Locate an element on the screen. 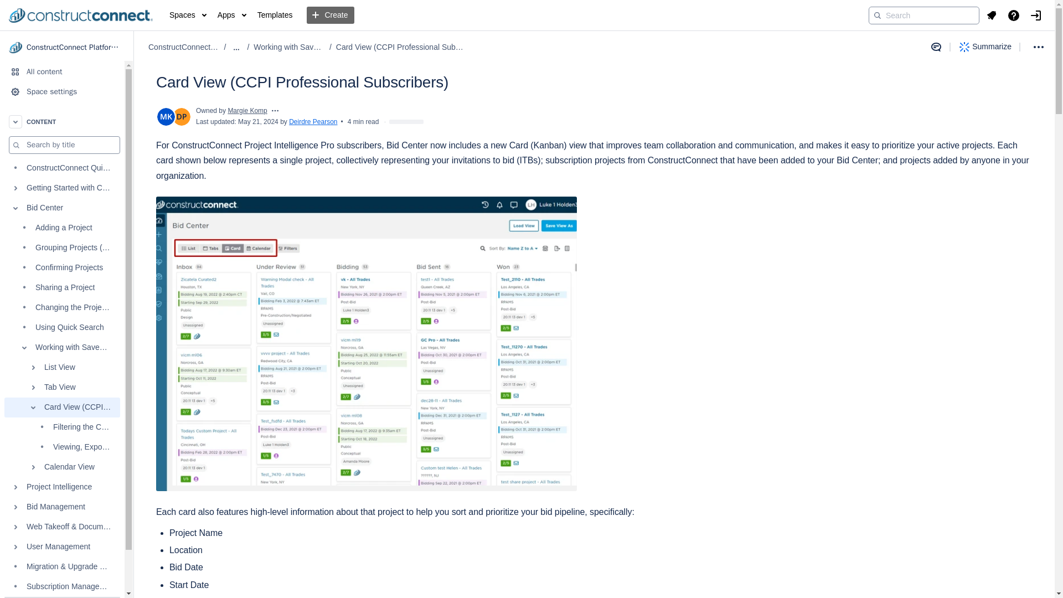 Image resolution: width=1063 pixels, height=598 pixels. Create is located at coordinates (330, 16).